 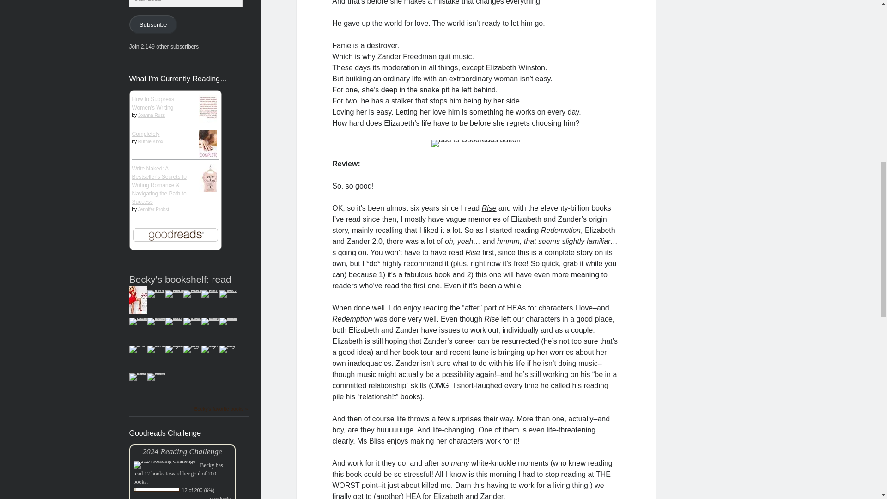 What do you see at coordinates (151, 141) in the screenshot?
I see `Ruthie Knox` at bounding box center [151, 141].